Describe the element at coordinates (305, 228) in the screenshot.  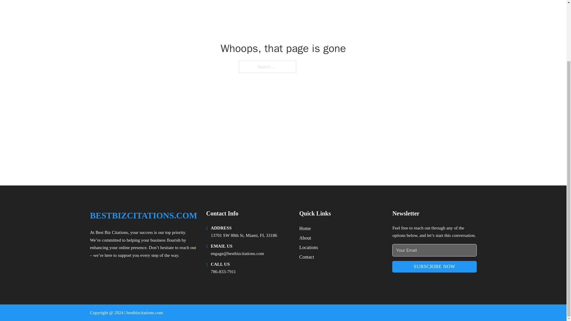
I see `Home` at that location.